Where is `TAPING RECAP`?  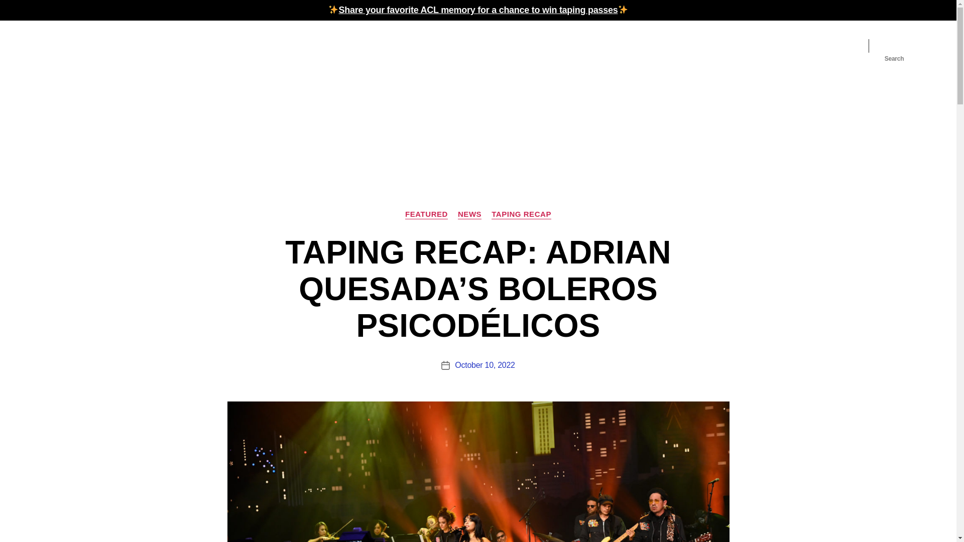 TAPING RECAP is located at coordinates (521, 215).